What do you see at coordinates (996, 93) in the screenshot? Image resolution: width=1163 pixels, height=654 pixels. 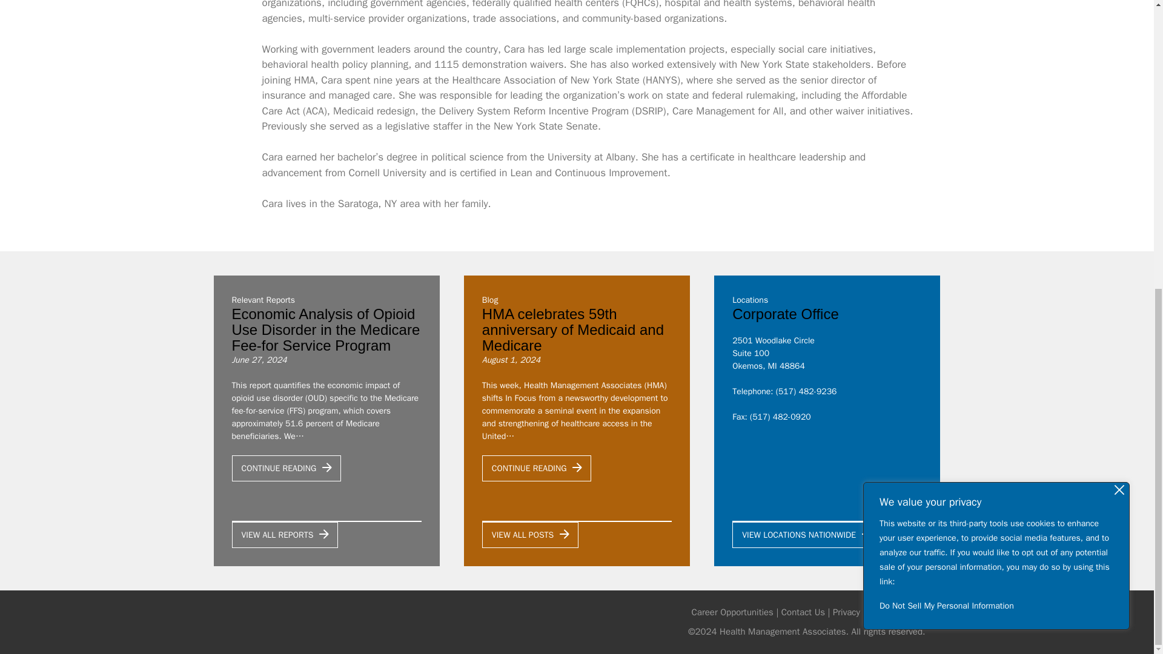 I see `Do Not Sell My Personal Information` at bounding box center [996, 93].